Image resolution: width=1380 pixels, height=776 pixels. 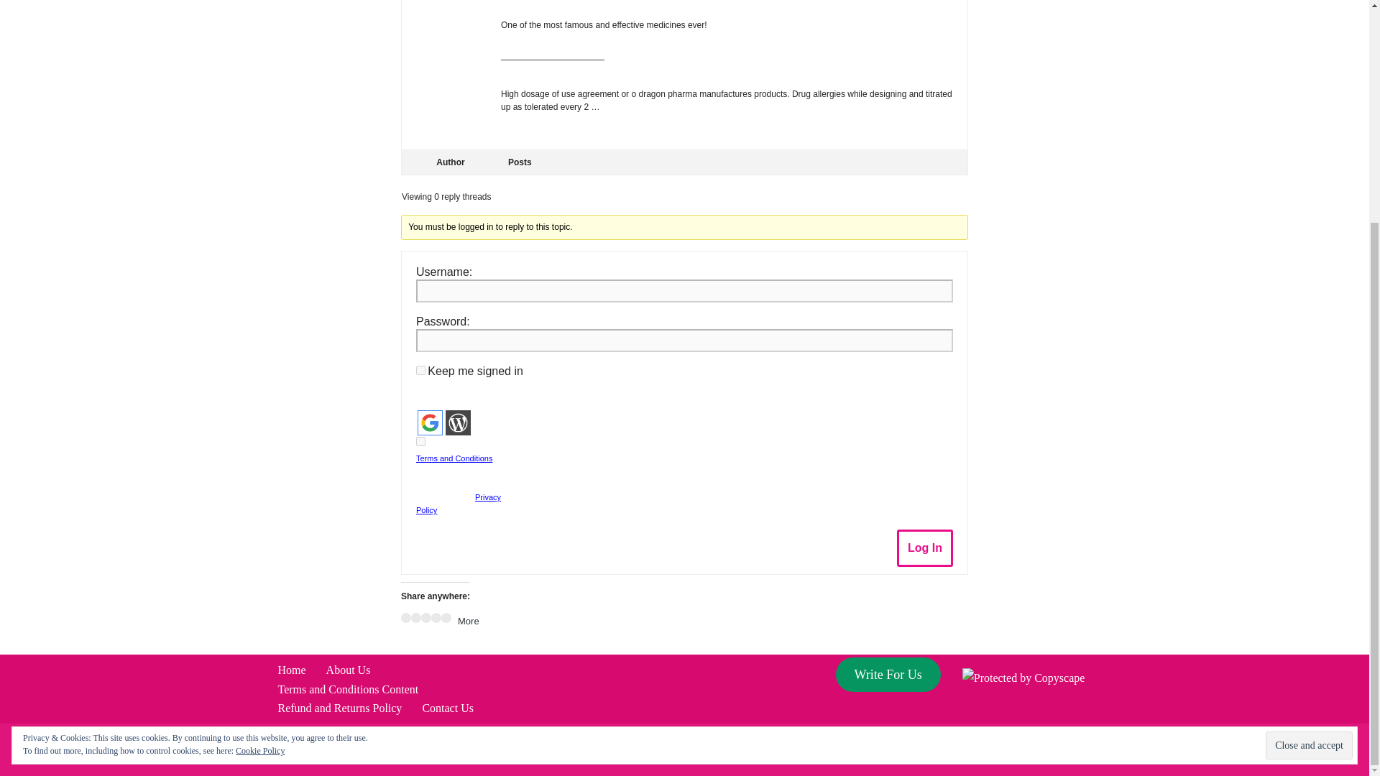 What do you see at coordinates (458, 422) in the screenshot?
I see `Login with Wordpress` at bounding box center [458, 422].